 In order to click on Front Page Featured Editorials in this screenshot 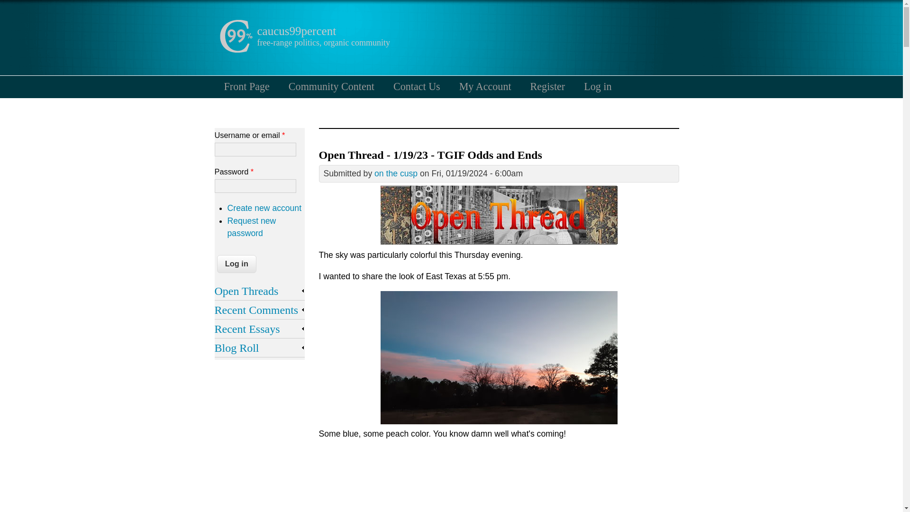, I will do `click(246, 86)`.